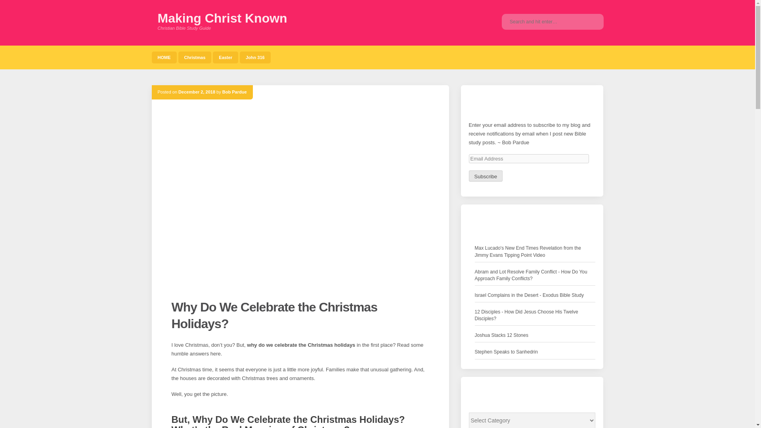  Describe the element at coordinates (507, 352) in the screenshot. I see `Stephen Speaks to Sanhedrin` at that location.